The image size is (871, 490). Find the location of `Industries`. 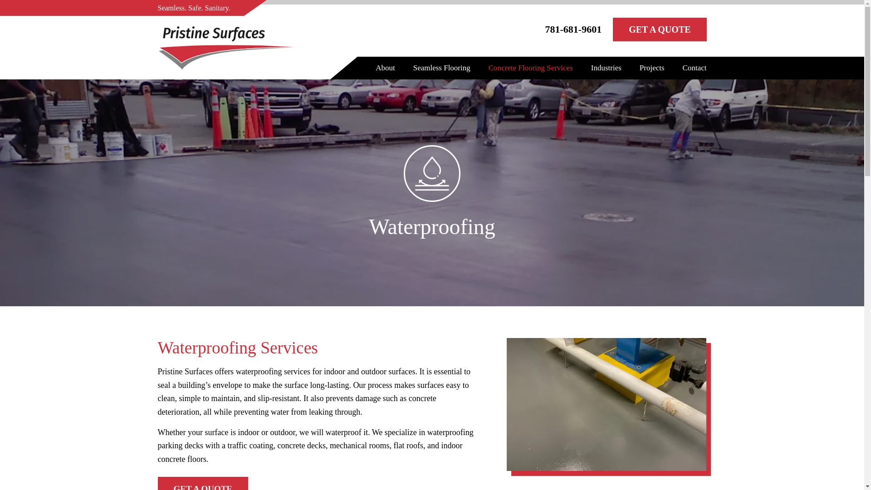

Industries is located at coordinates (606, 68).